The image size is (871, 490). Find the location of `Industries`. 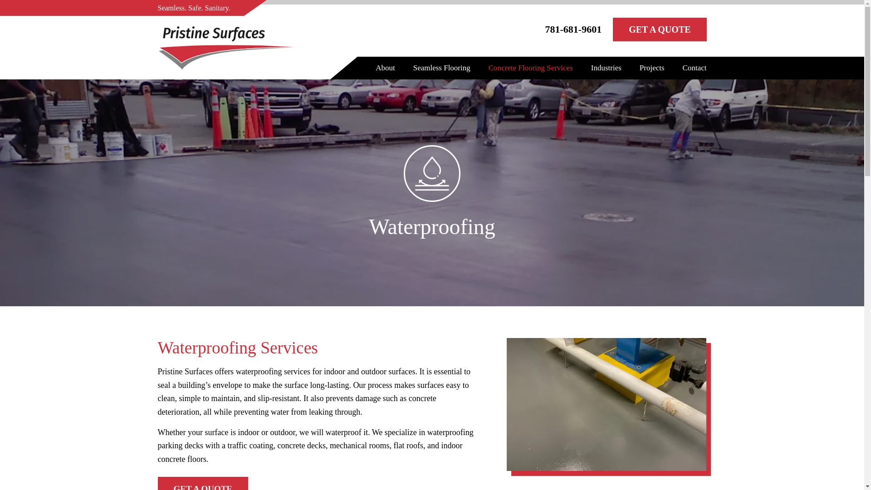

Industries is located at coordinates (606, 68).